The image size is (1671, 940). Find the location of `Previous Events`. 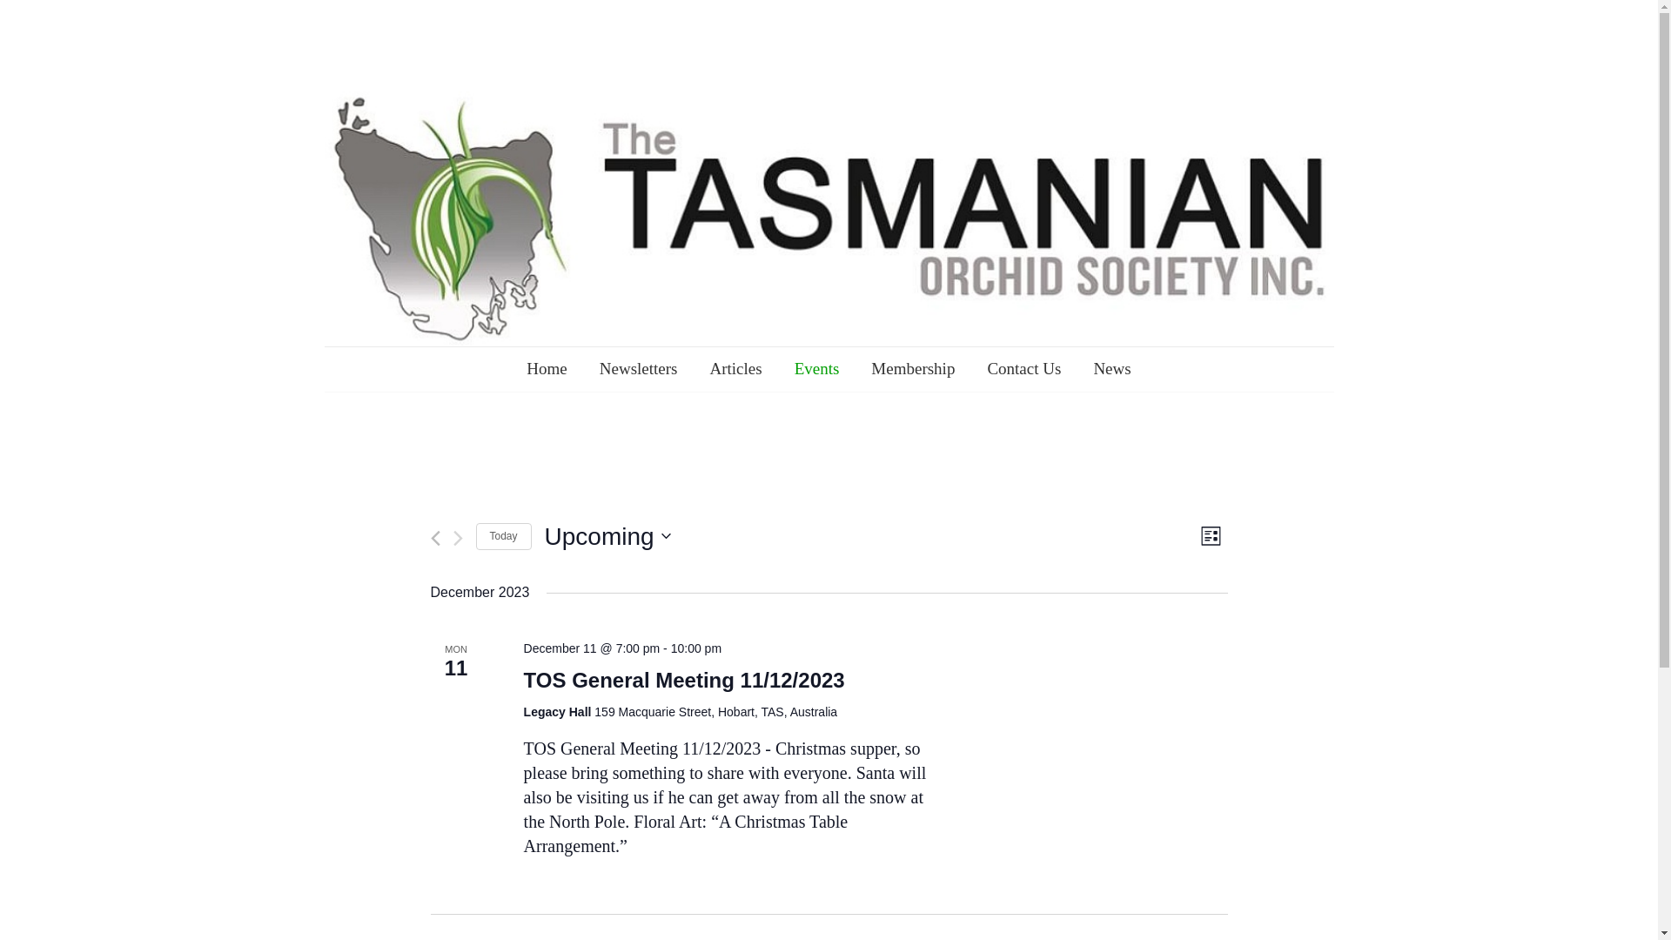

Previous Events is located at coordinates (433, 538).